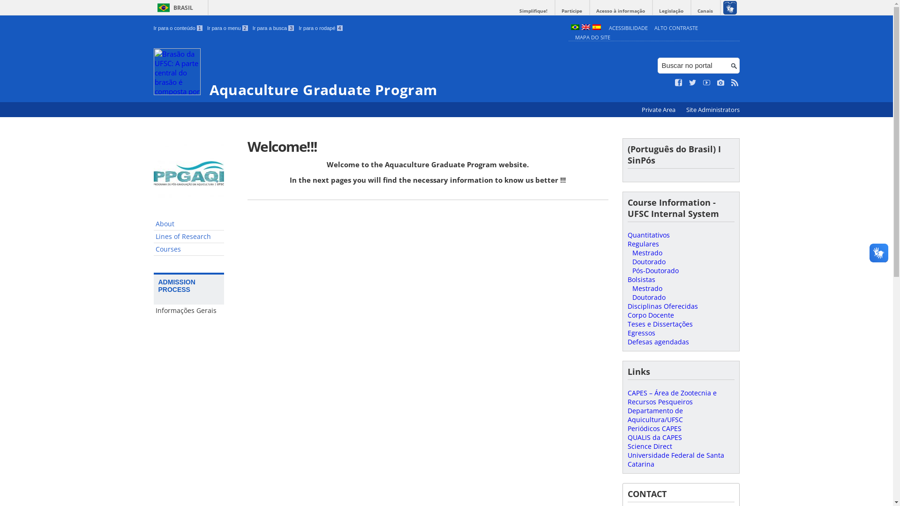 The image size is (900, 506). Describe the element at coordinates (274, 28) in the screenshot. I see `Ir para a busca 3` at that location.